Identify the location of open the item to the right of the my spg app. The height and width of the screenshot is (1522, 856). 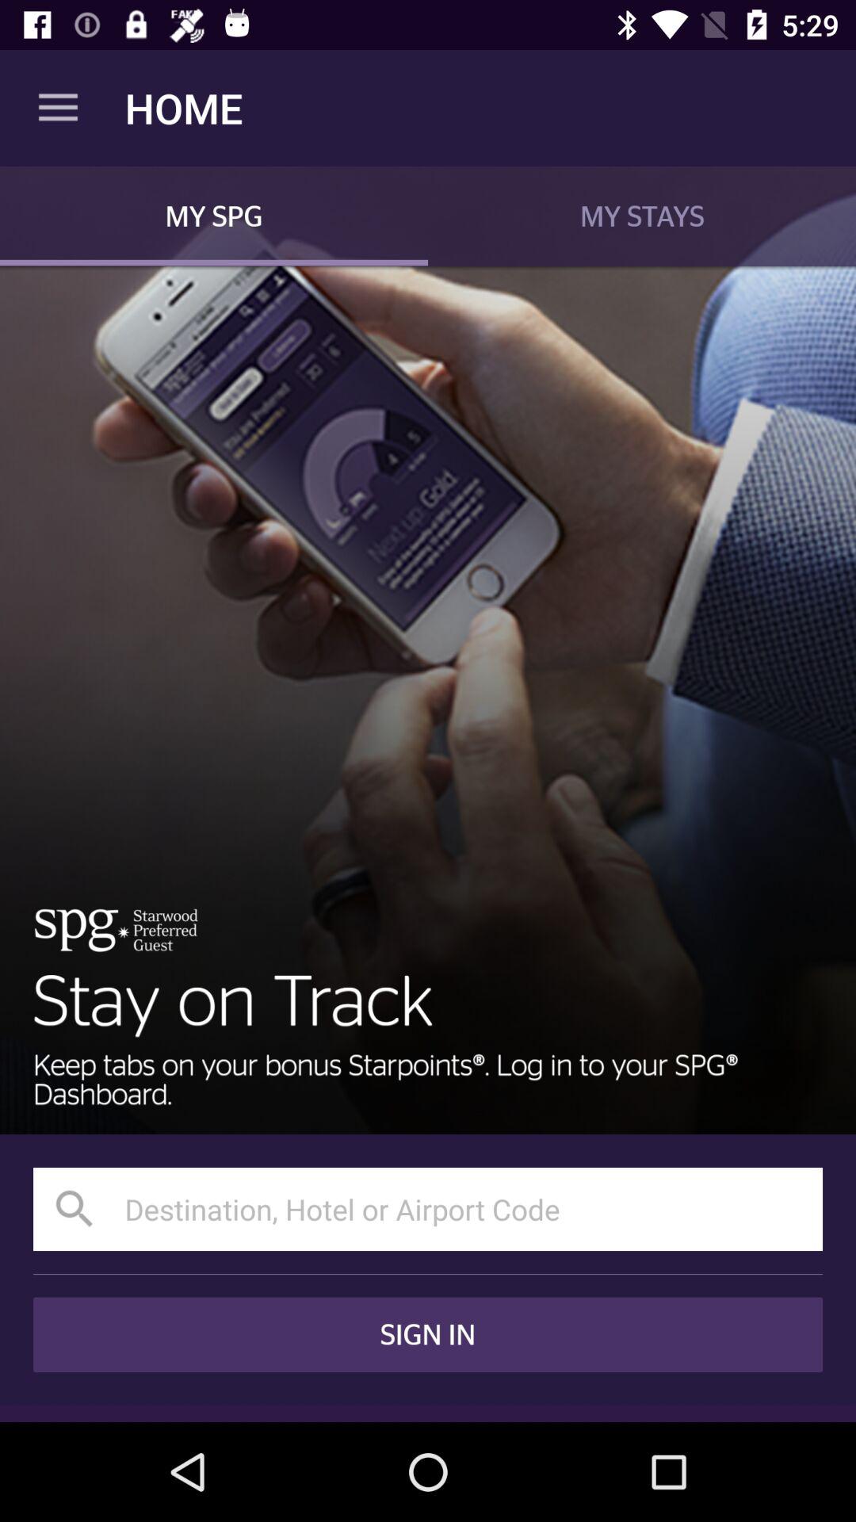
(642, 216).